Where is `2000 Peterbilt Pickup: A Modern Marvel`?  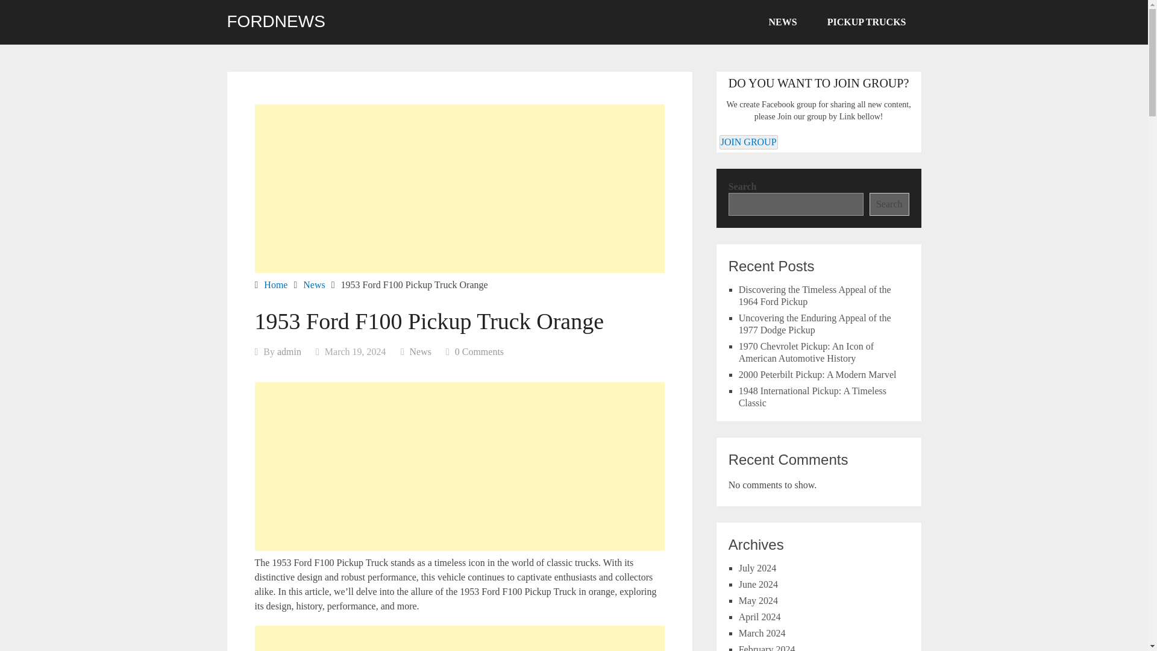
2000 Peterbilt Pickup: A Modern Marvel is located at coordinates (818, 374).